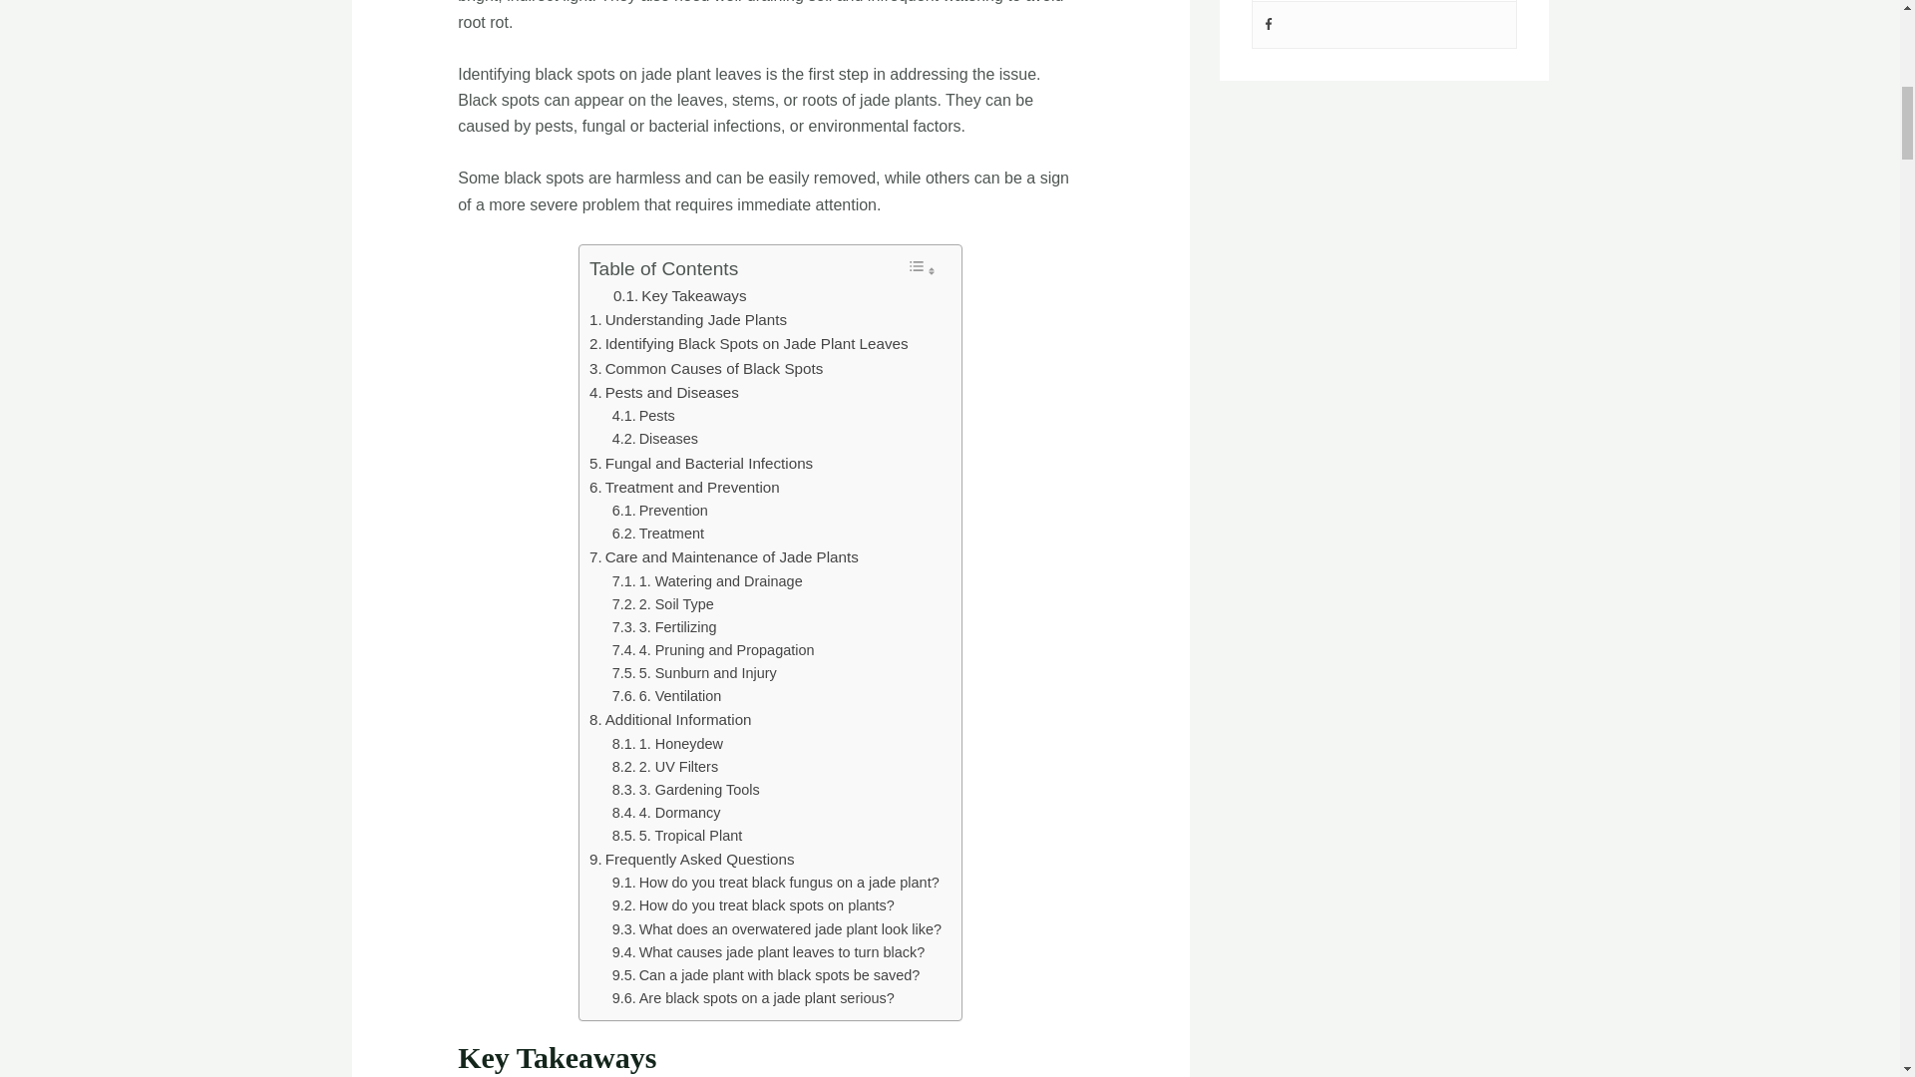  I want to click on Pests and Diseases, so click(664, 393).